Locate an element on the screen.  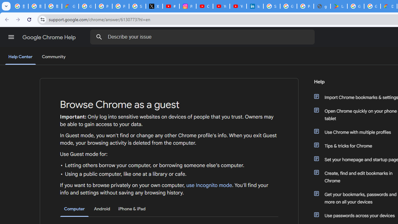
YouTube Culture & Trends - YouTube Top 10, 2021 is located at coordinates (238, 6).